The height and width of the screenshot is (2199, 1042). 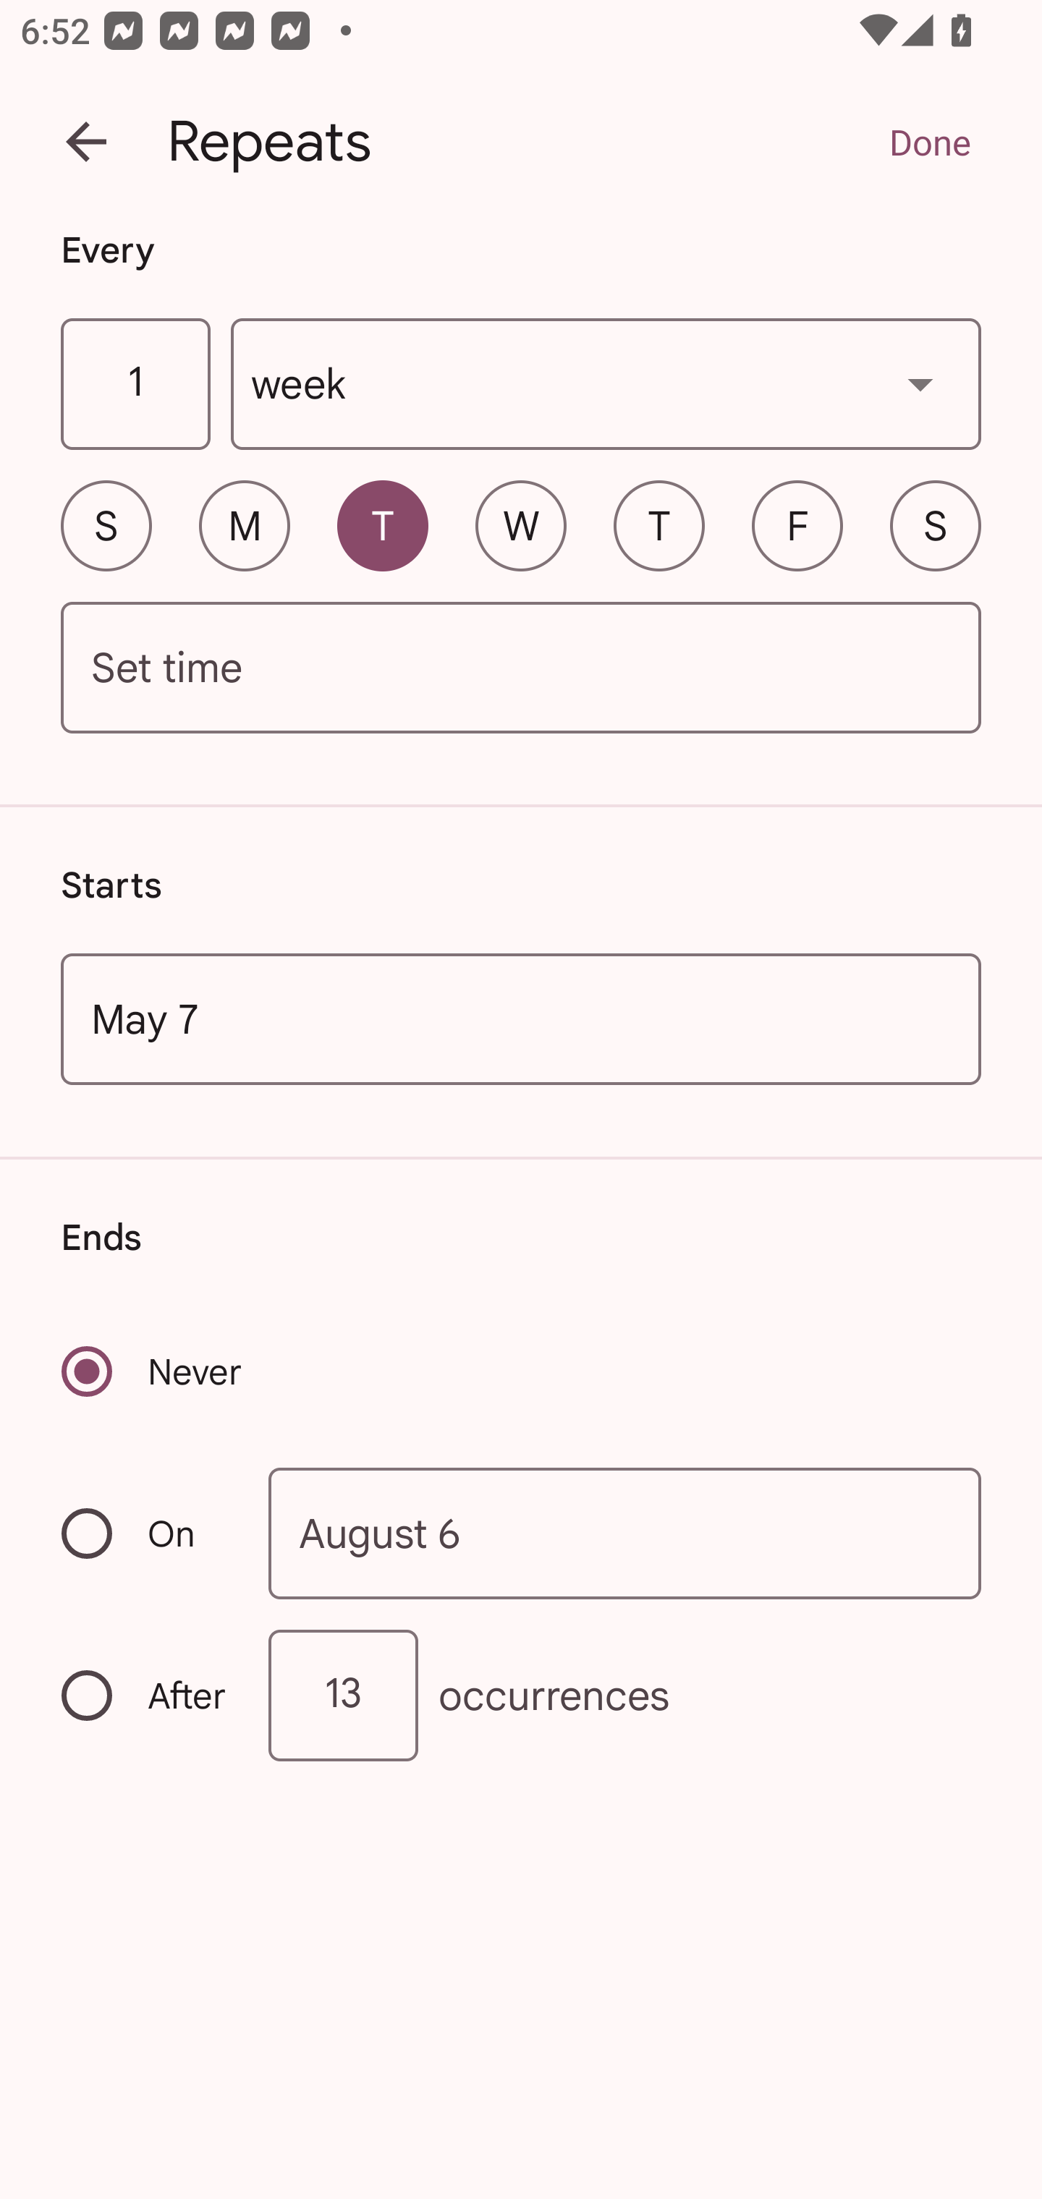 What do you see at coordinates (135, 385) in the screenshot?
I see `1` at bounding box center [135, 385].